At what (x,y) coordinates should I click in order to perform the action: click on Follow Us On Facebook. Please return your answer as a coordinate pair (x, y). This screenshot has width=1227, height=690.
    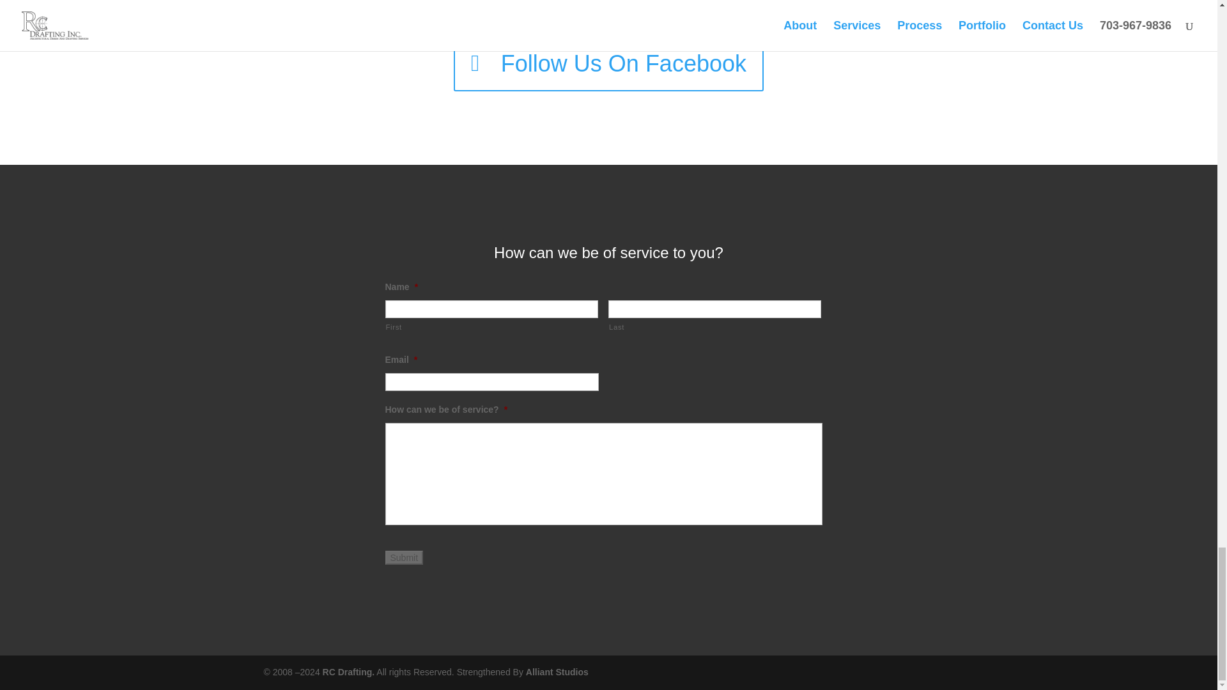
    Looking at the image, I should click on (608, 64).